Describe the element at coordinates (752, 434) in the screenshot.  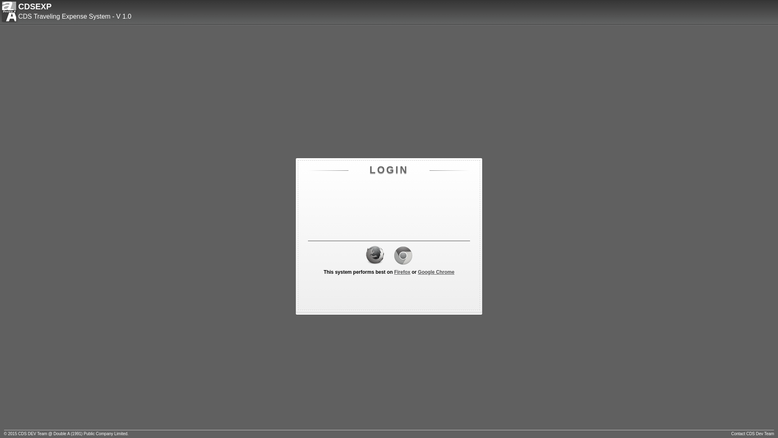
I see `Contact CDS Dev Team` at that location.